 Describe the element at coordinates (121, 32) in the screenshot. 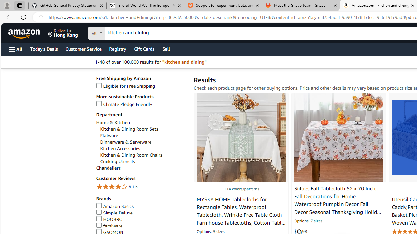

I see `Search in` at that location.